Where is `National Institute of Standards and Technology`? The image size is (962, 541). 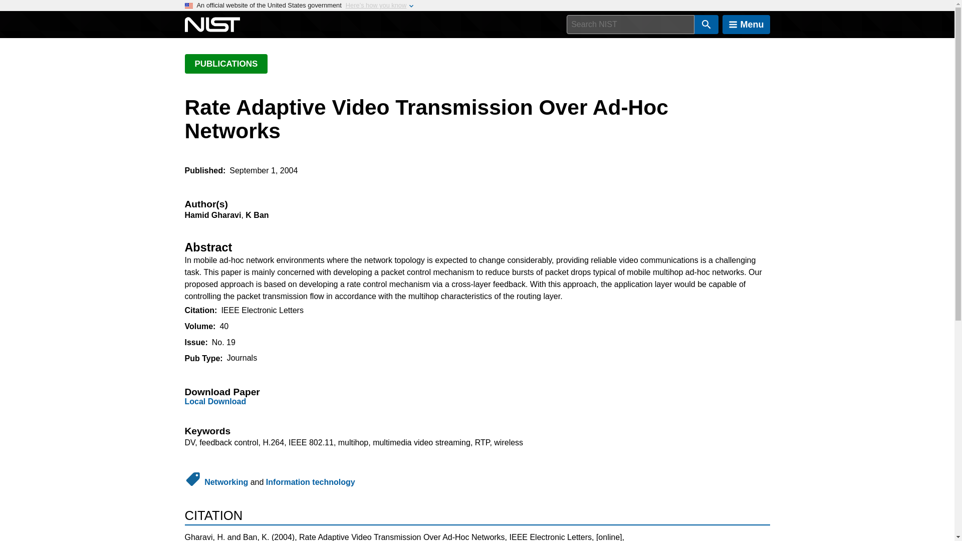
National Institute of Standards and Technology is located at coordinates (212, 25).